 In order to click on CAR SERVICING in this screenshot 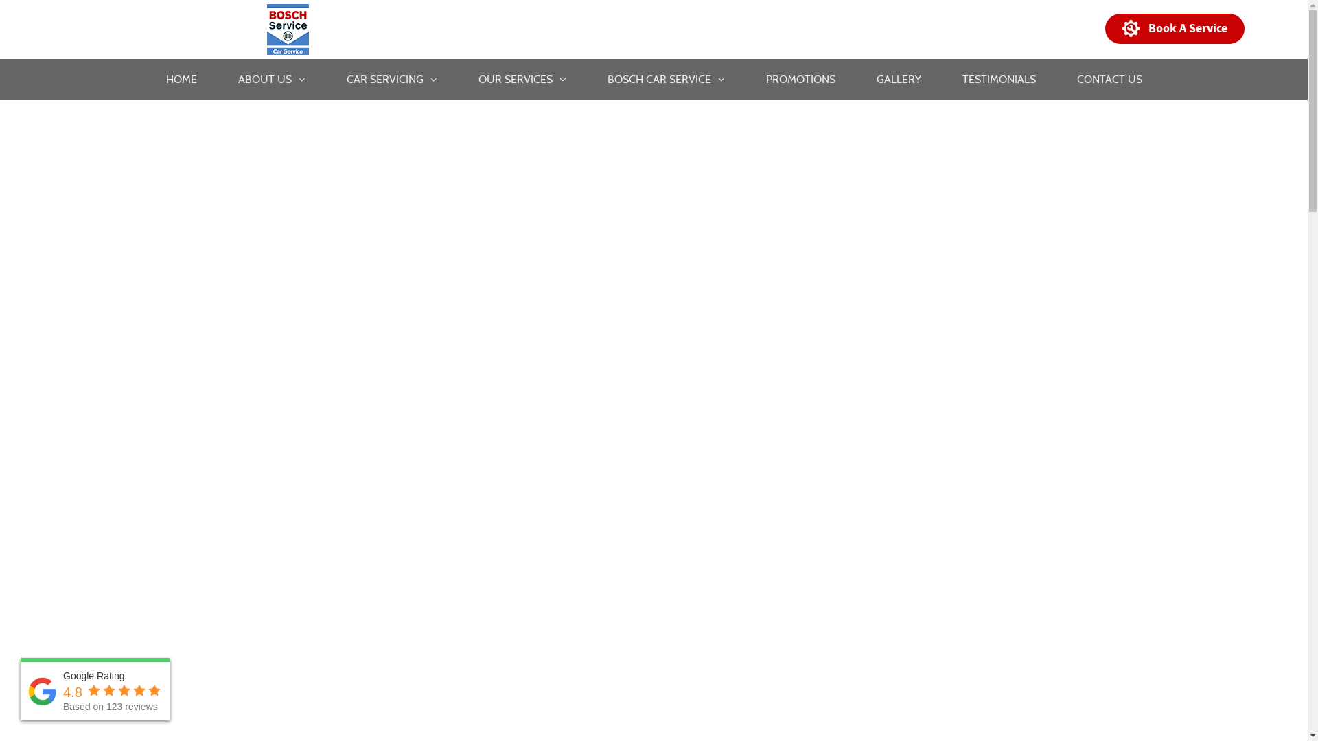, I will do `click(391, 80)`.